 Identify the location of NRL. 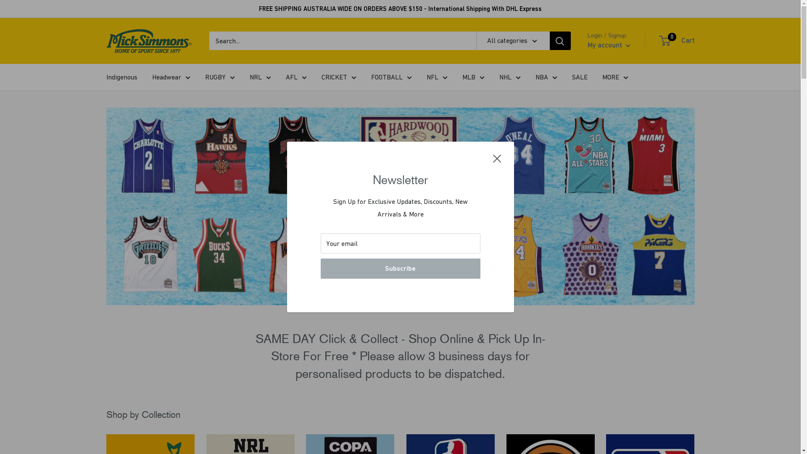
(261, 77).